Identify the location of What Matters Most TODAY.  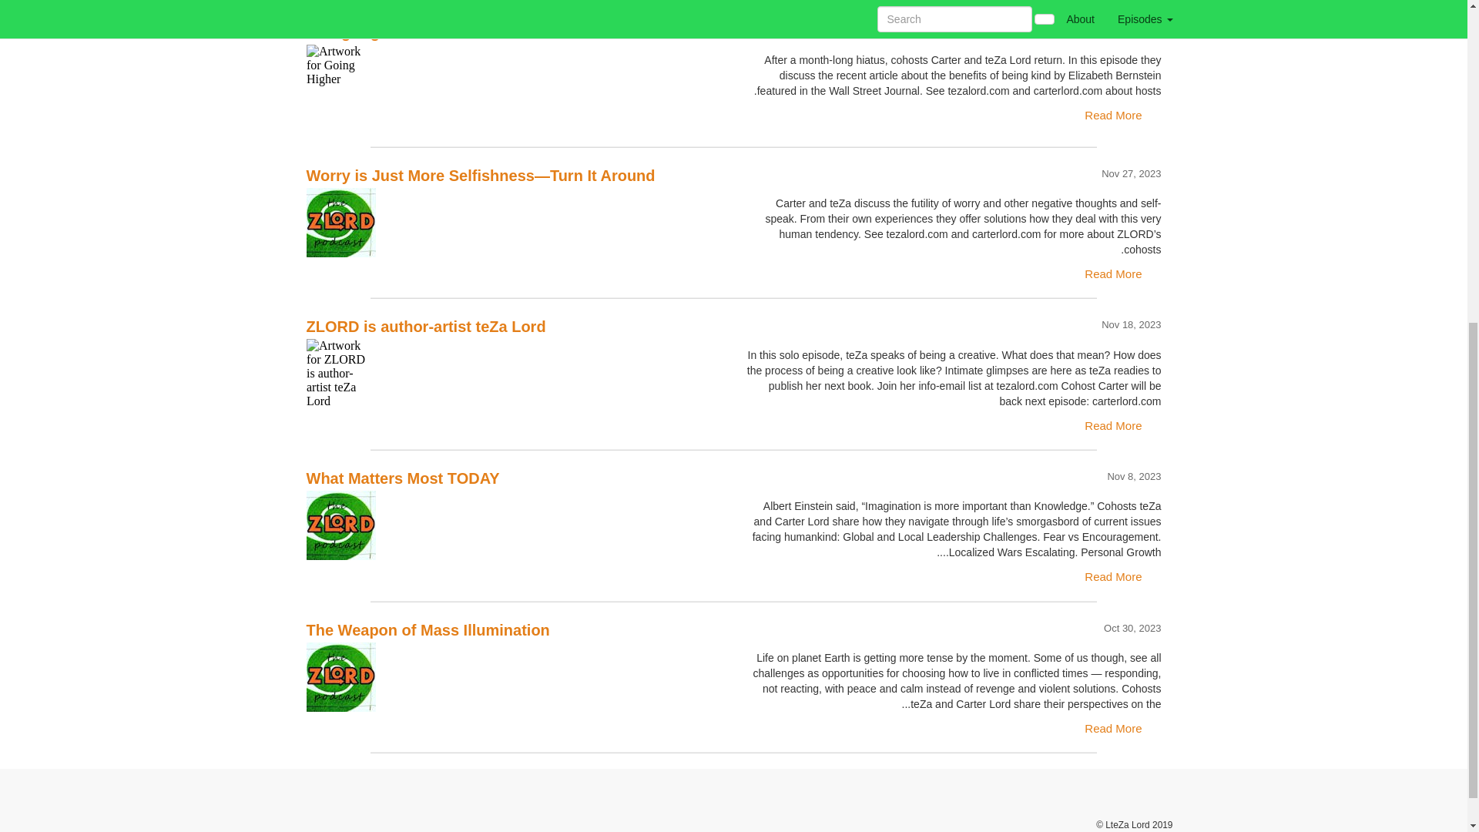
(515, 525).